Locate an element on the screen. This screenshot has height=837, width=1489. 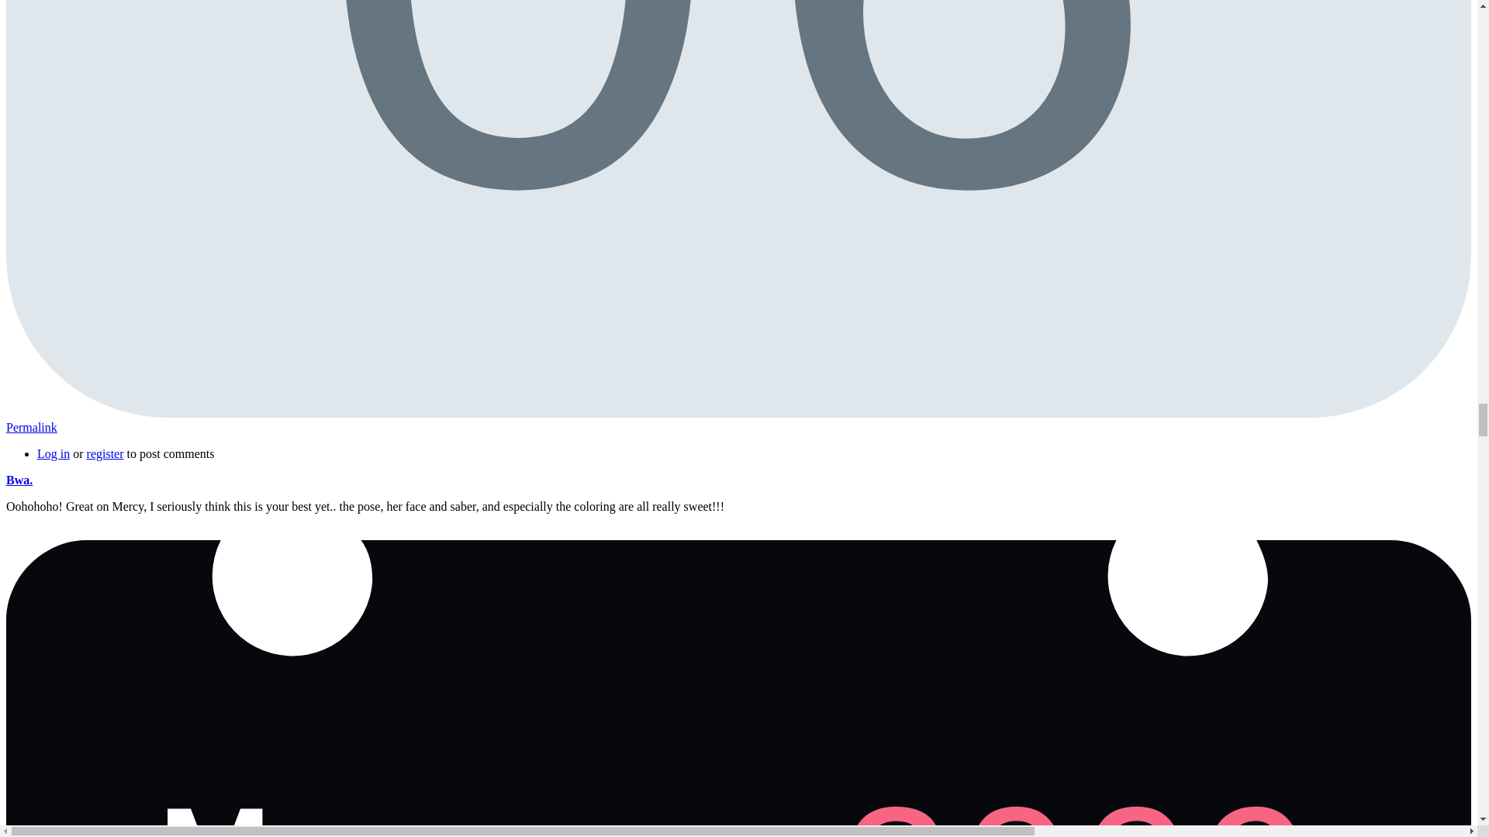
Log in is located at coordinates (19, 480).